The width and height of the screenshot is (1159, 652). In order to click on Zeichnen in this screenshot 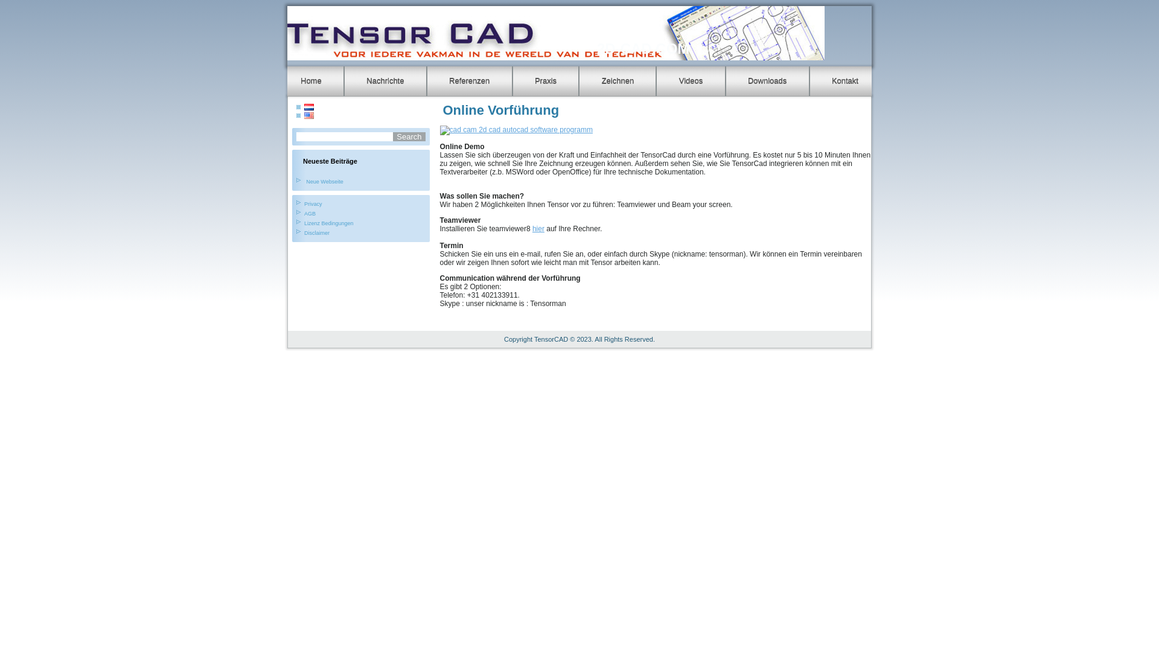, I will do `click(618, 81)`.